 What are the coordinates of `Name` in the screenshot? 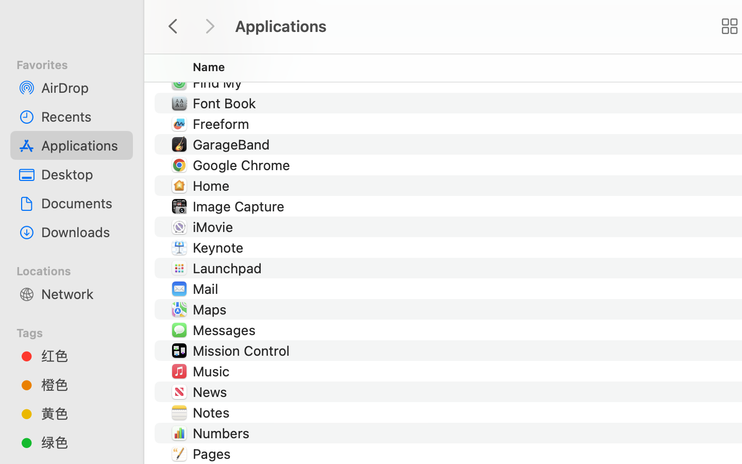 It's located at (209, 67).